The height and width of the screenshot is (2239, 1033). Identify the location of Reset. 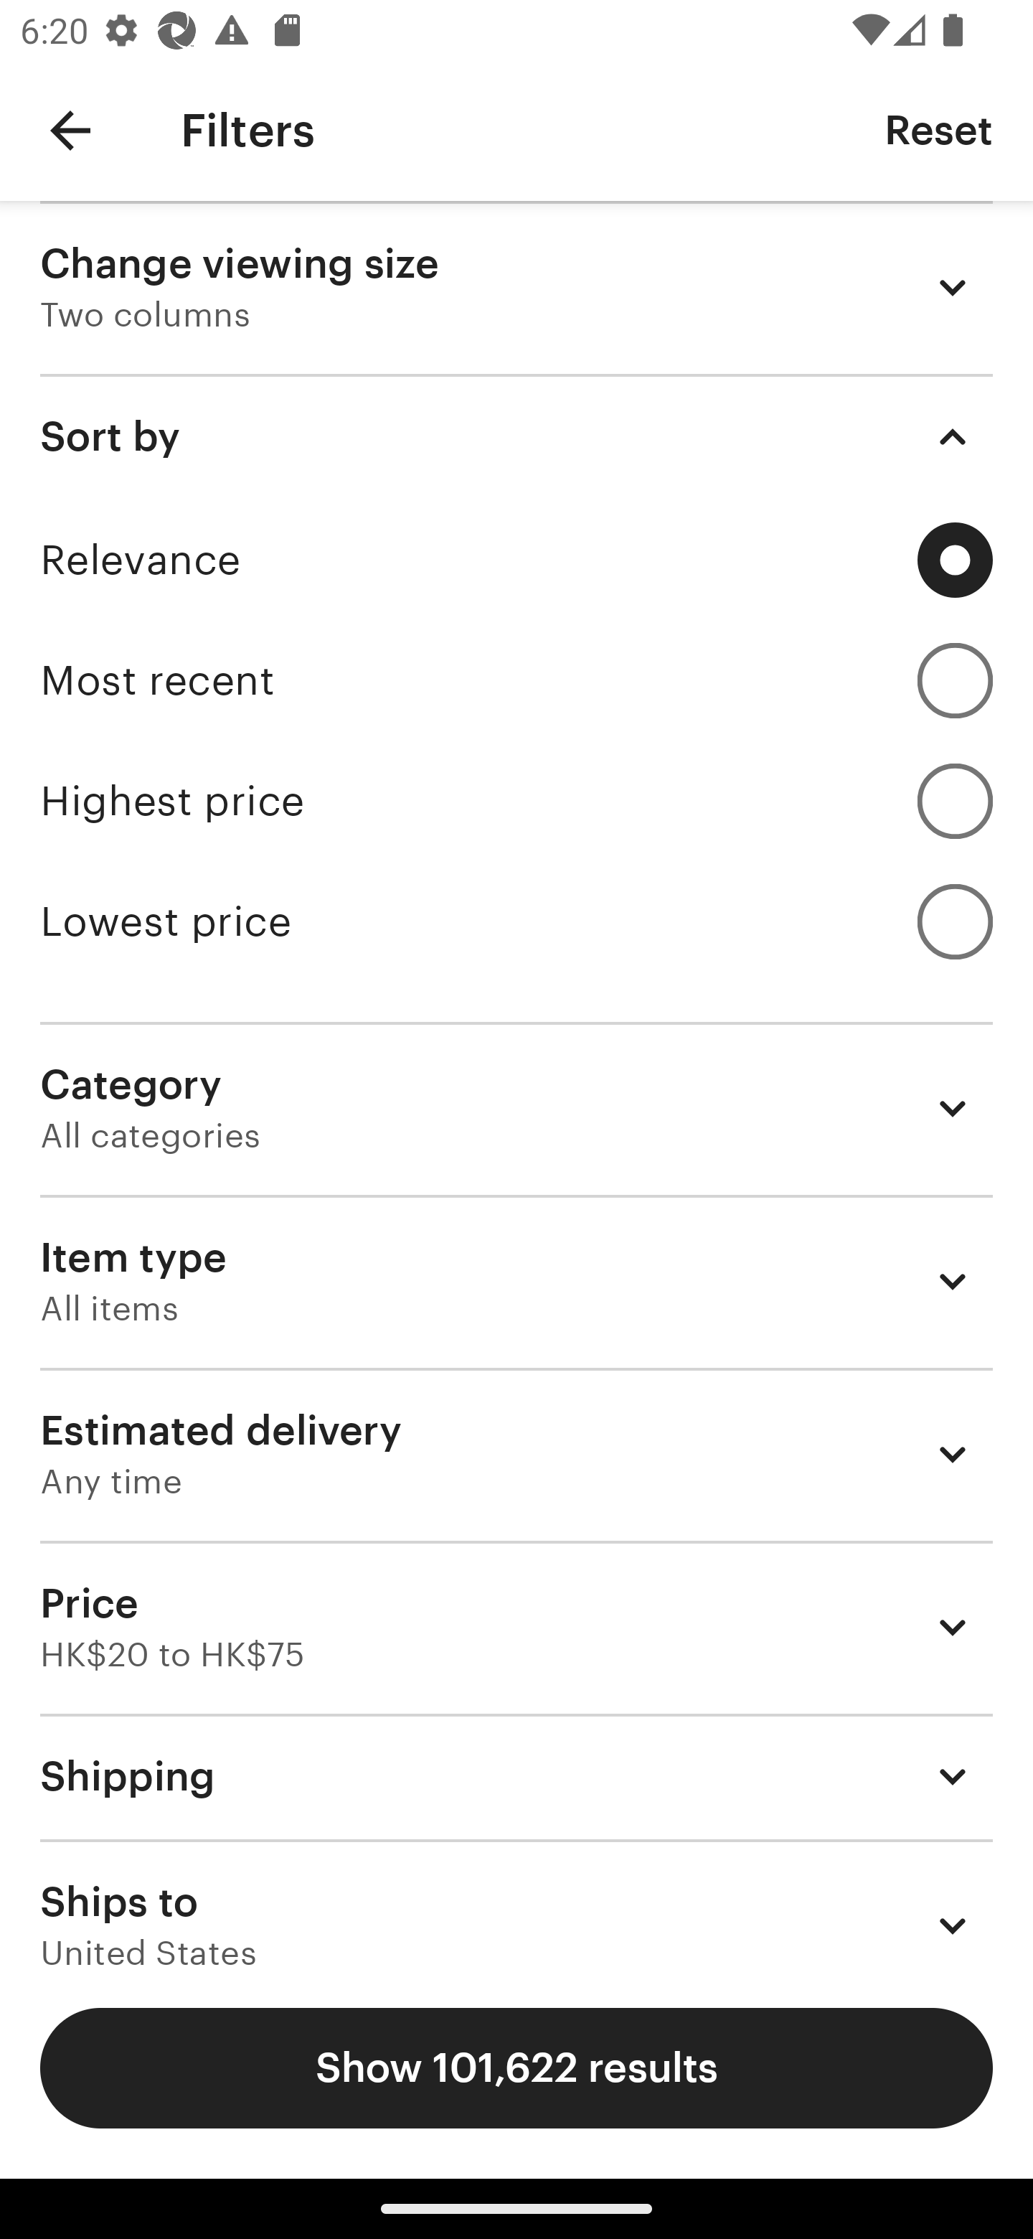
(938, 129).